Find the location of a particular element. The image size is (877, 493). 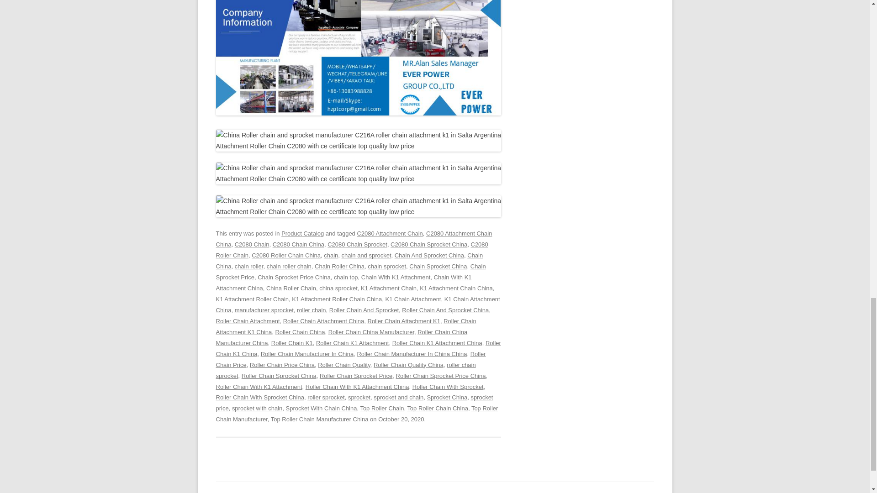

Chain Sprocket Price China is located at coordinates (294, 277).